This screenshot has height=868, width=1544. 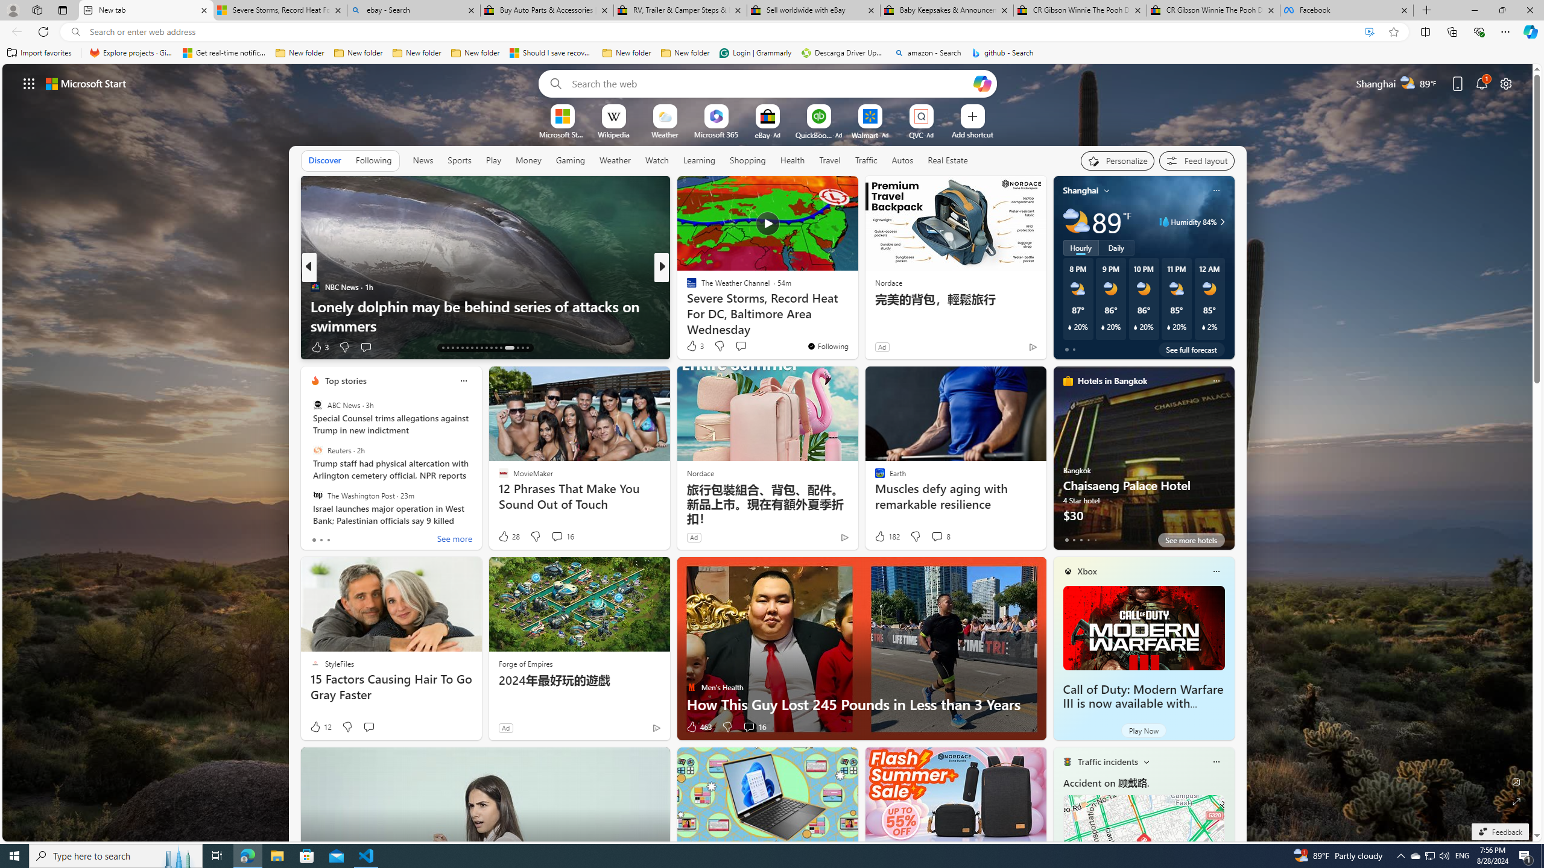 I want to click on NBC News, so click(x=315, y=287).